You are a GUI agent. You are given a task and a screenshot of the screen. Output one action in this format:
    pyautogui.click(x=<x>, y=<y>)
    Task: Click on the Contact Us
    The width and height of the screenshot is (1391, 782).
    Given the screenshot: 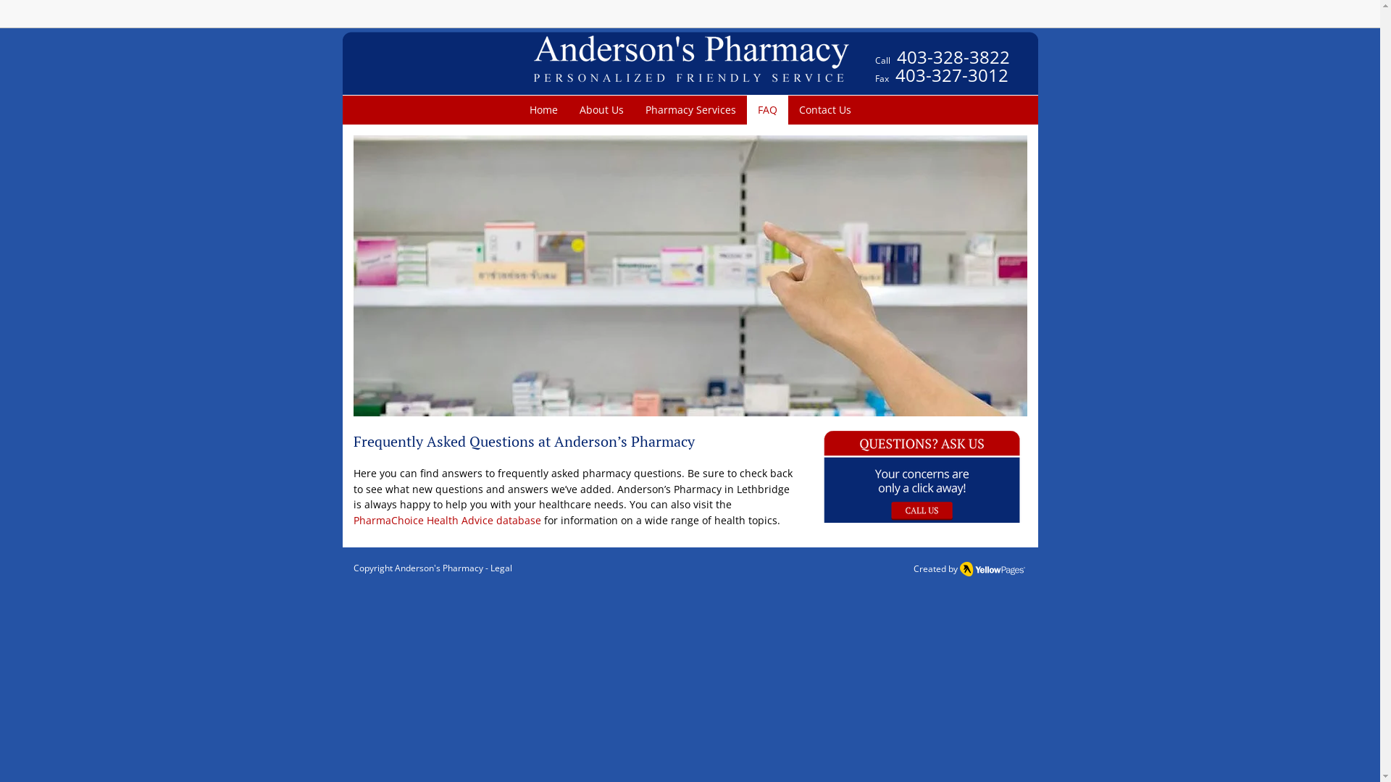 What is the action you would take?
    pyautogui.click(x=825, y=110)
    